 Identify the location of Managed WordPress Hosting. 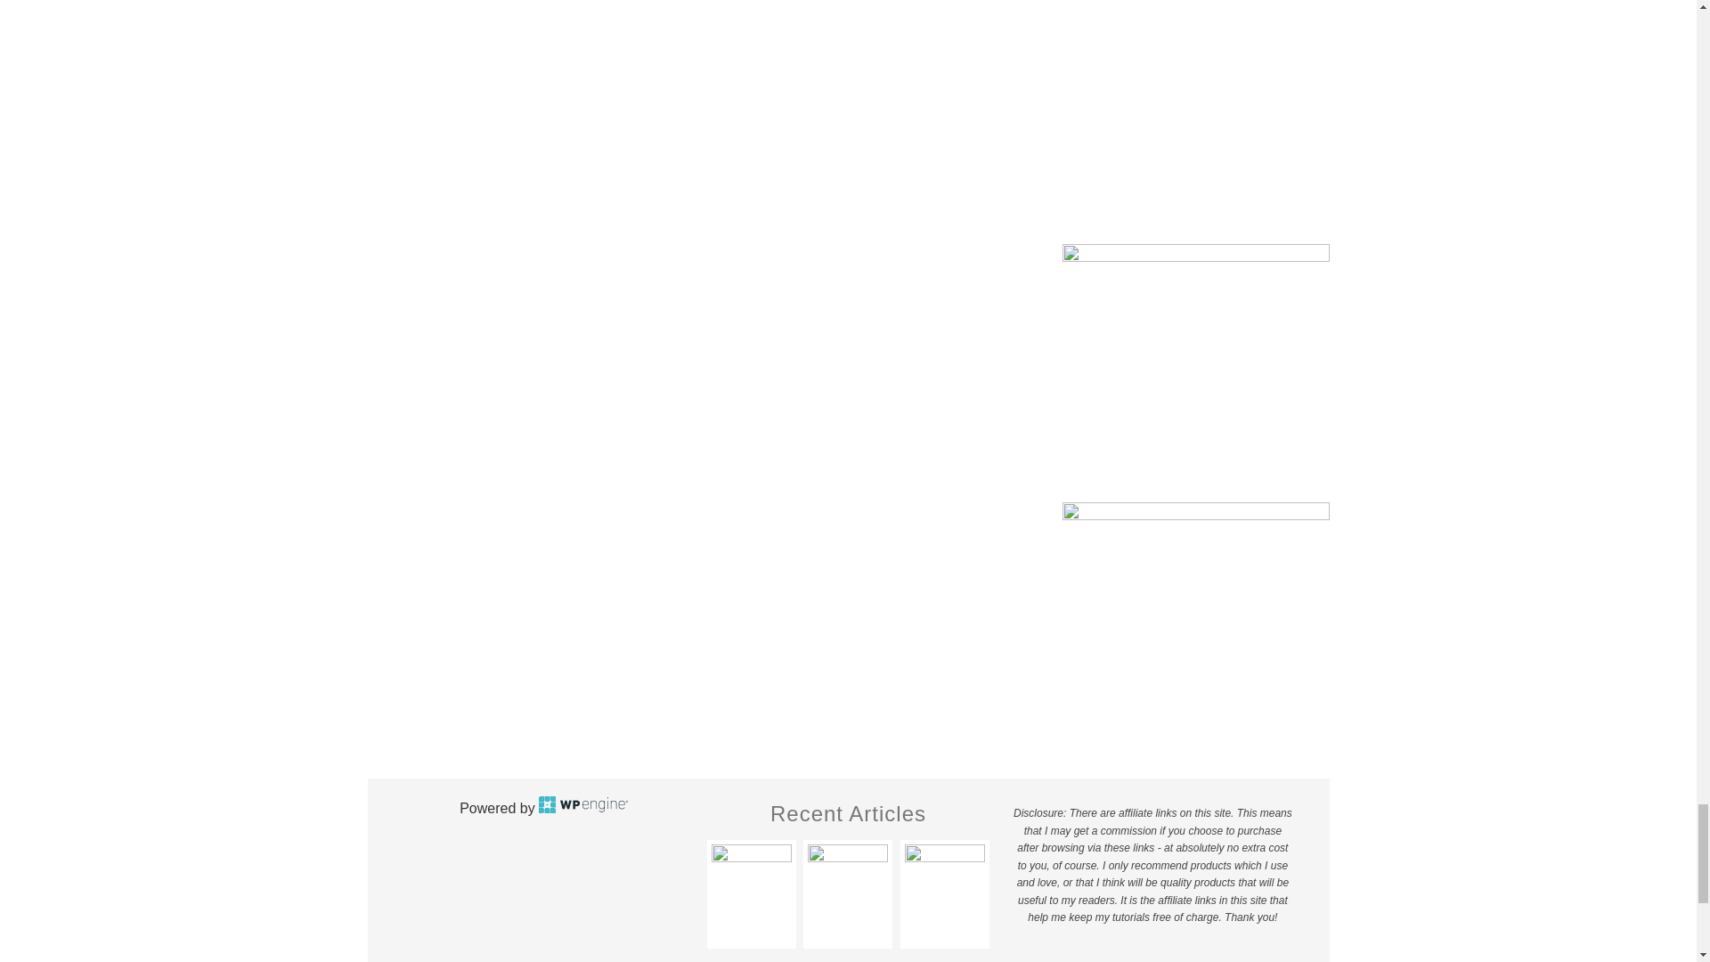
(582, 807).